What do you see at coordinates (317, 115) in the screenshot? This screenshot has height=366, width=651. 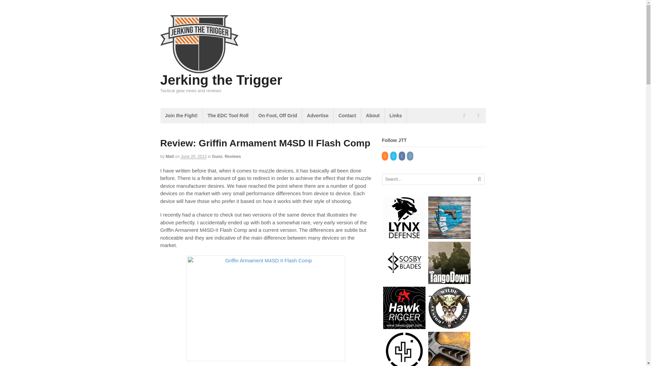 I see `Advertise` at bounding box center [317, 115].